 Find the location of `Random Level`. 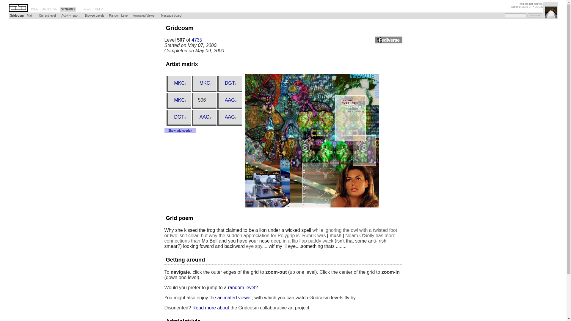

Random Level is located at coordinates (118, 15).